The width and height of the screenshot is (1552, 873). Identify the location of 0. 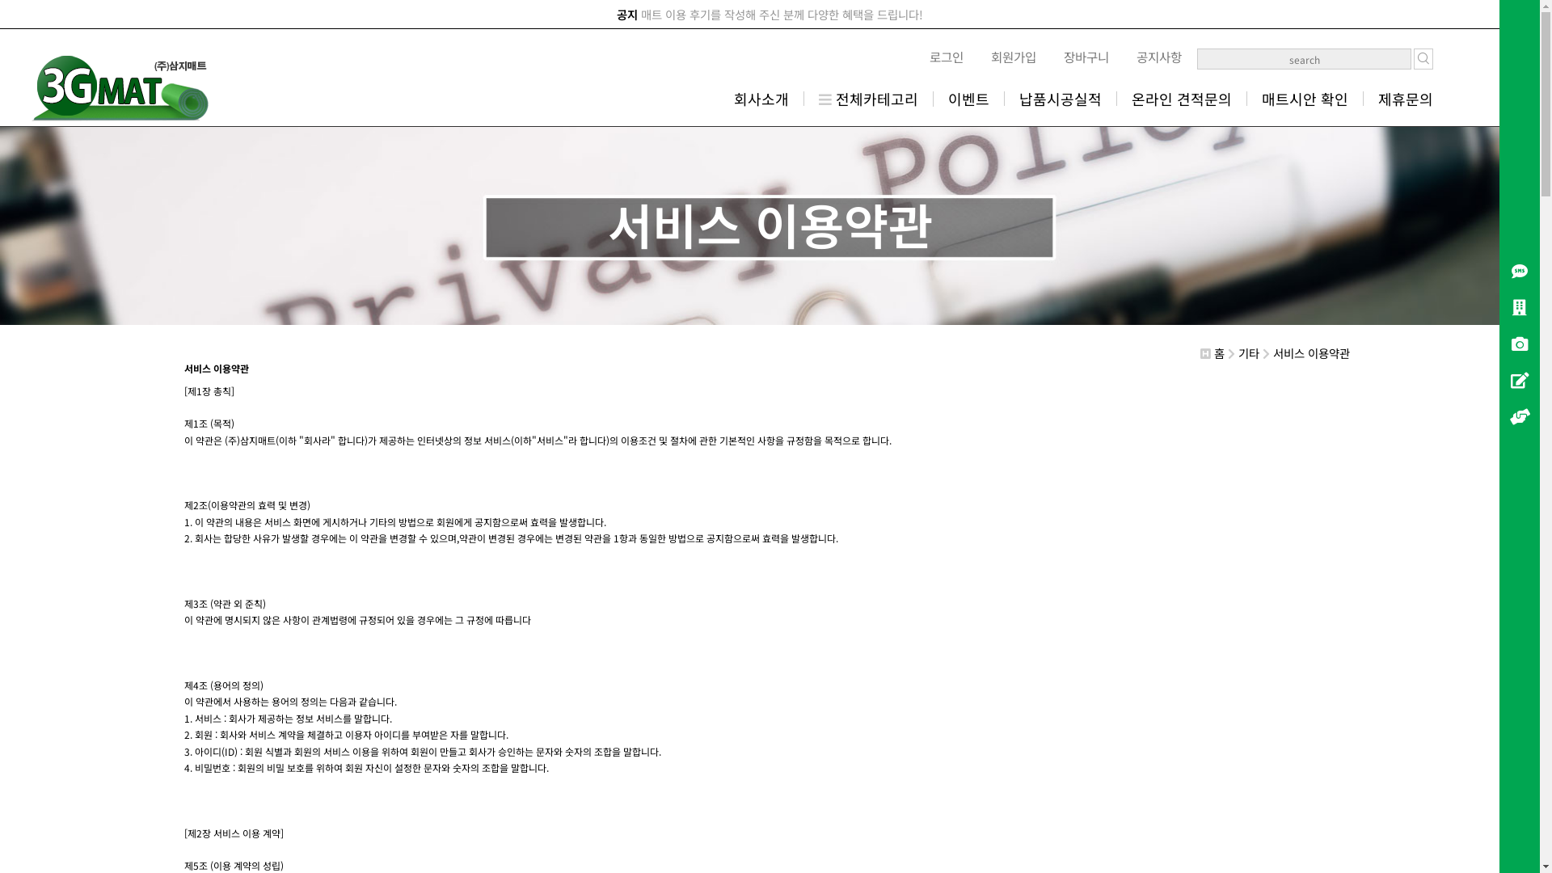
(1520, 419).